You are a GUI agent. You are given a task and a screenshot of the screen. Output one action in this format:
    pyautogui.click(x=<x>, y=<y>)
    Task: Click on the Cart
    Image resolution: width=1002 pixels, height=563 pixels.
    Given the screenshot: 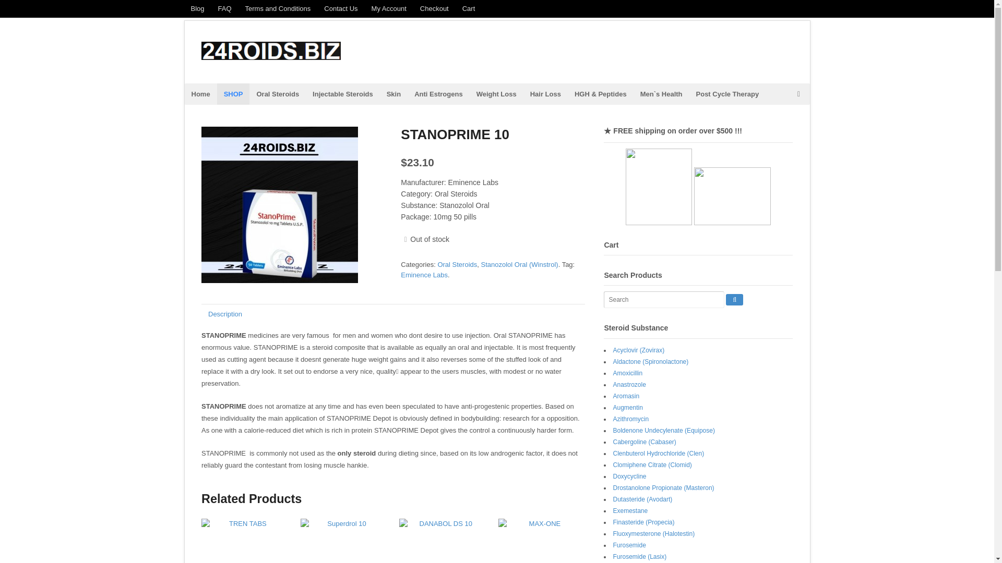 What is the action you would take?
    pyautogui.click(x=469, y=8)
    